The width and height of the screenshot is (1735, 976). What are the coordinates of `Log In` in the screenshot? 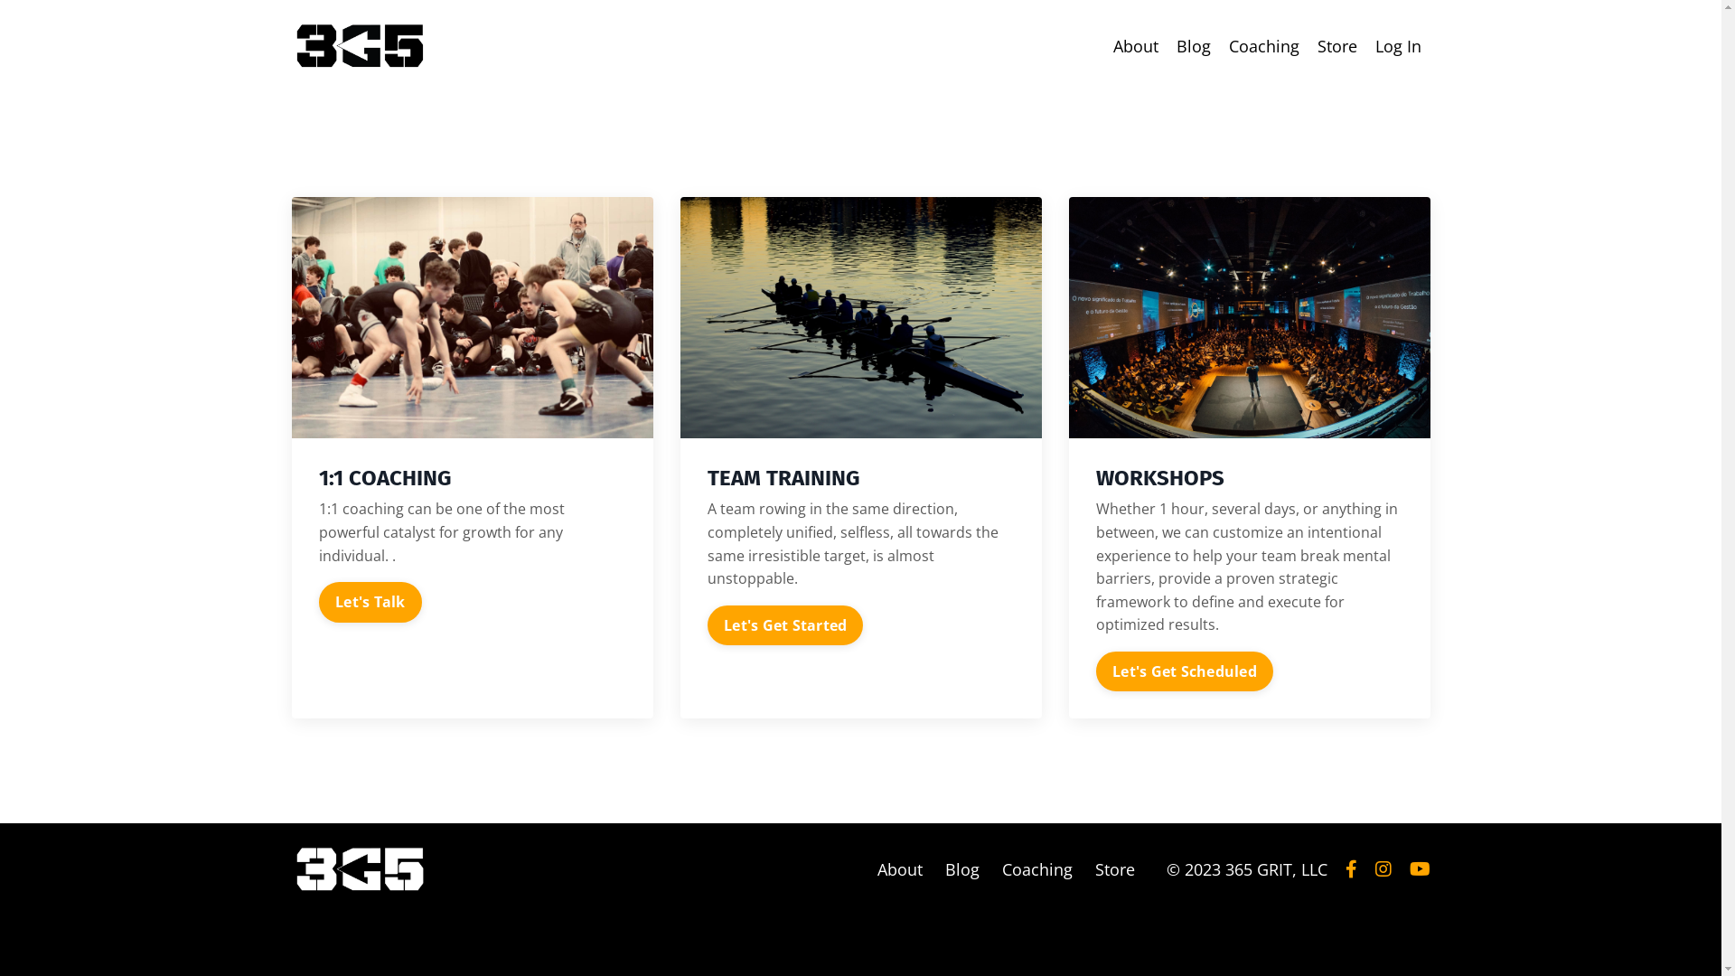 It's located at (1399, 45).